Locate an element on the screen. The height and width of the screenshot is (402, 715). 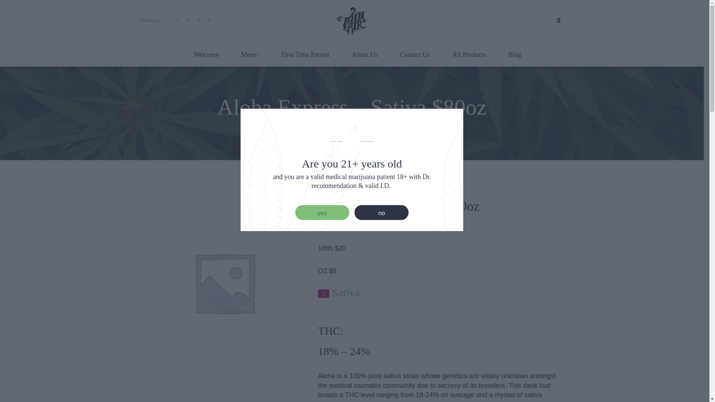
Welcome is located at coordinates (206, 55).